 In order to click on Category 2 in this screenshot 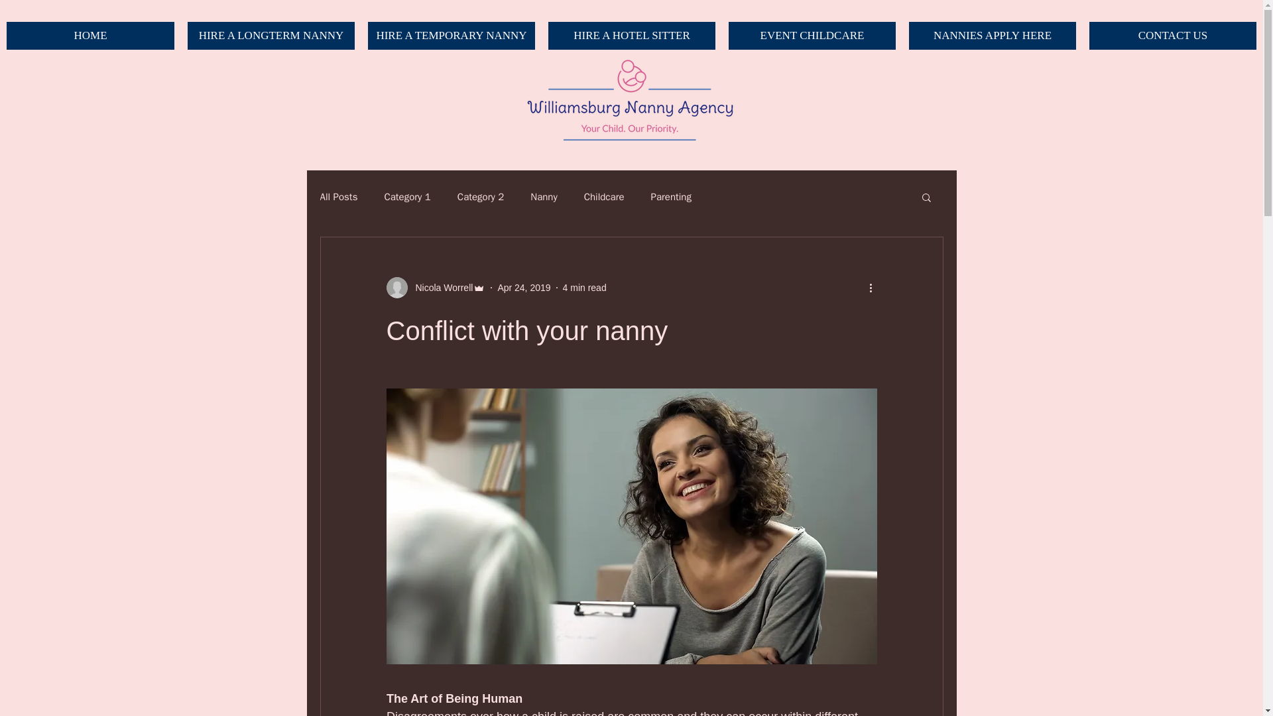, I will do `click(480, 197)`.